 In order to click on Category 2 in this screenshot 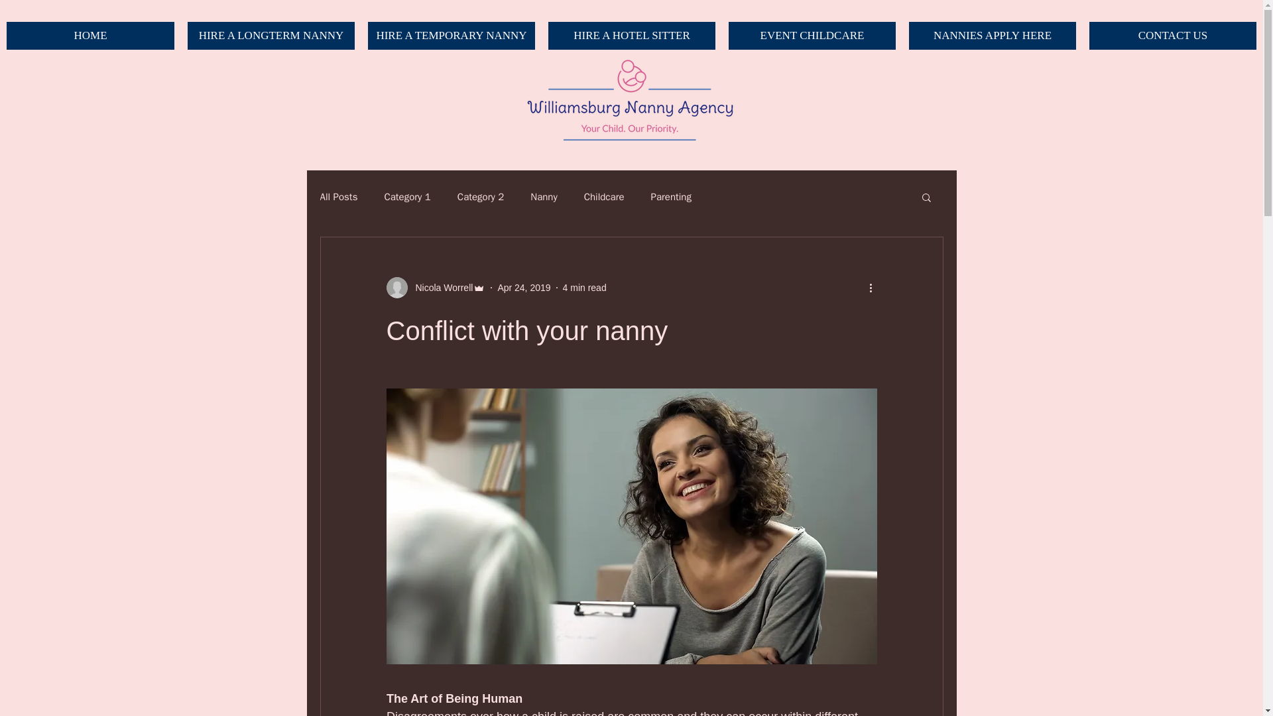, I will do `click(480, 197)`.